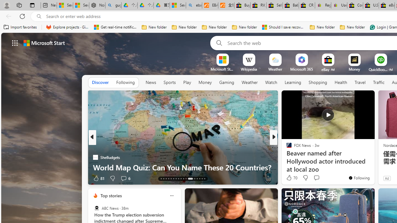  What do you see at coordinates (371, 6) in the screenshot?
I see `U.S. State Privacy Disclosures - eBay Inc.` at bounding box center [371, 6].